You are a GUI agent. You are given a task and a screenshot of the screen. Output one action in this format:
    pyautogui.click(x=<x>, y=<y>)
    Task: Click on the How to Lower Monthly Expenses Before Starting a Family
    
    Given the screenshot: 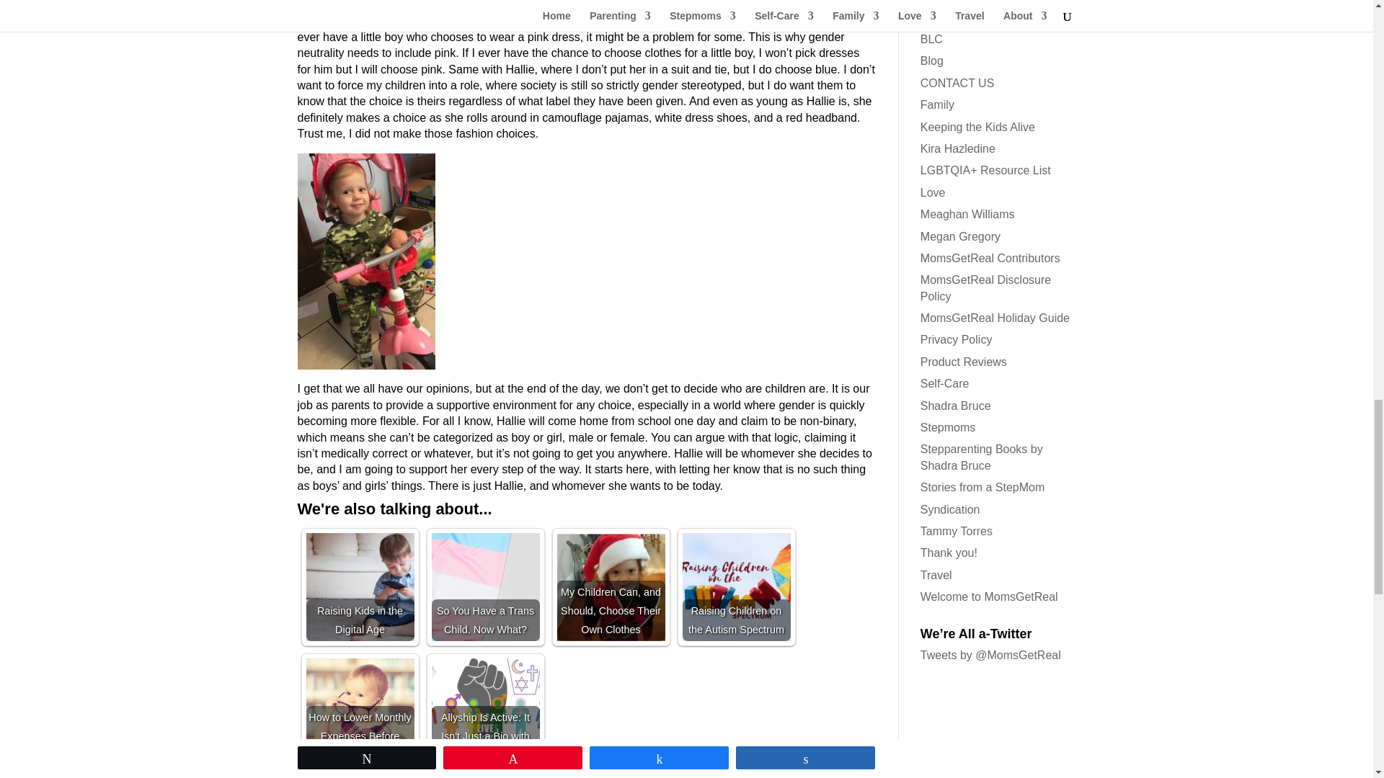 What is the action you would take?
    pyautogui.click(x=360, y=712)
    